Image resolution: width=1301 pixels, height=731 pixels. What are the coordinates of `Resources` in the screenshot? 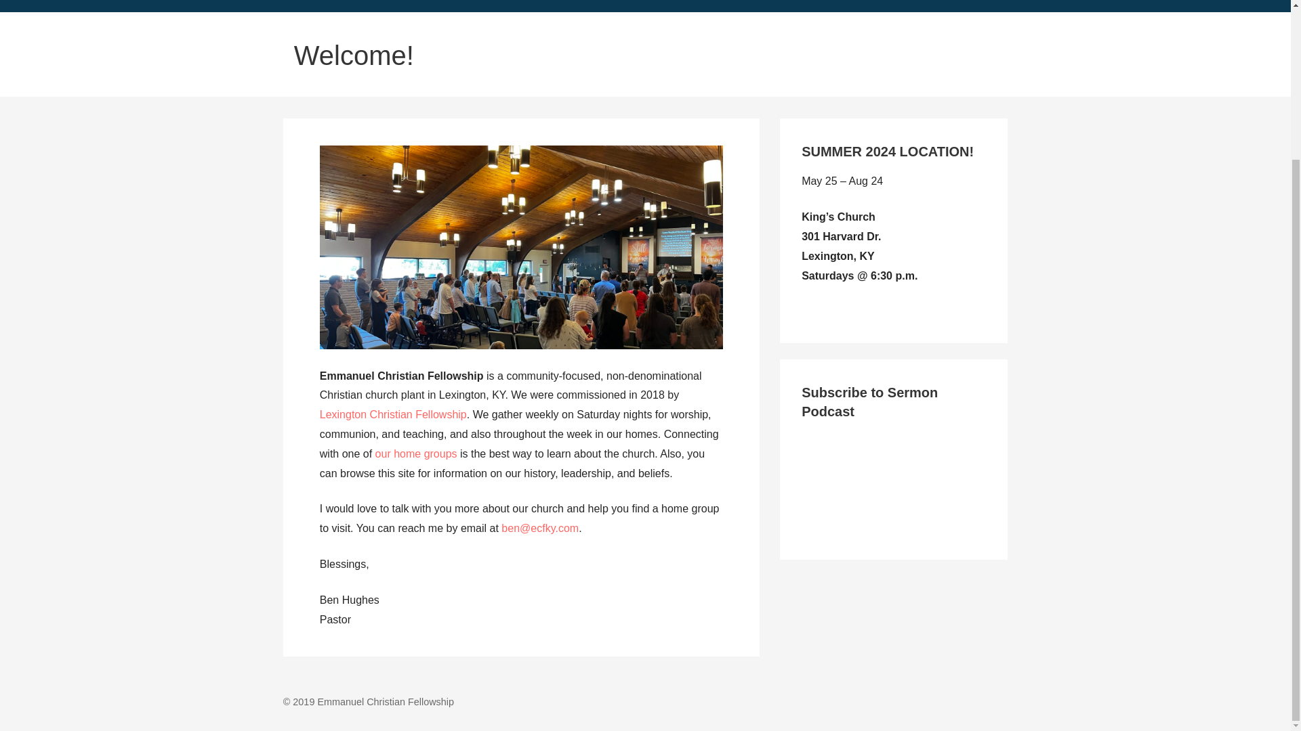 It's located at (568, 6).